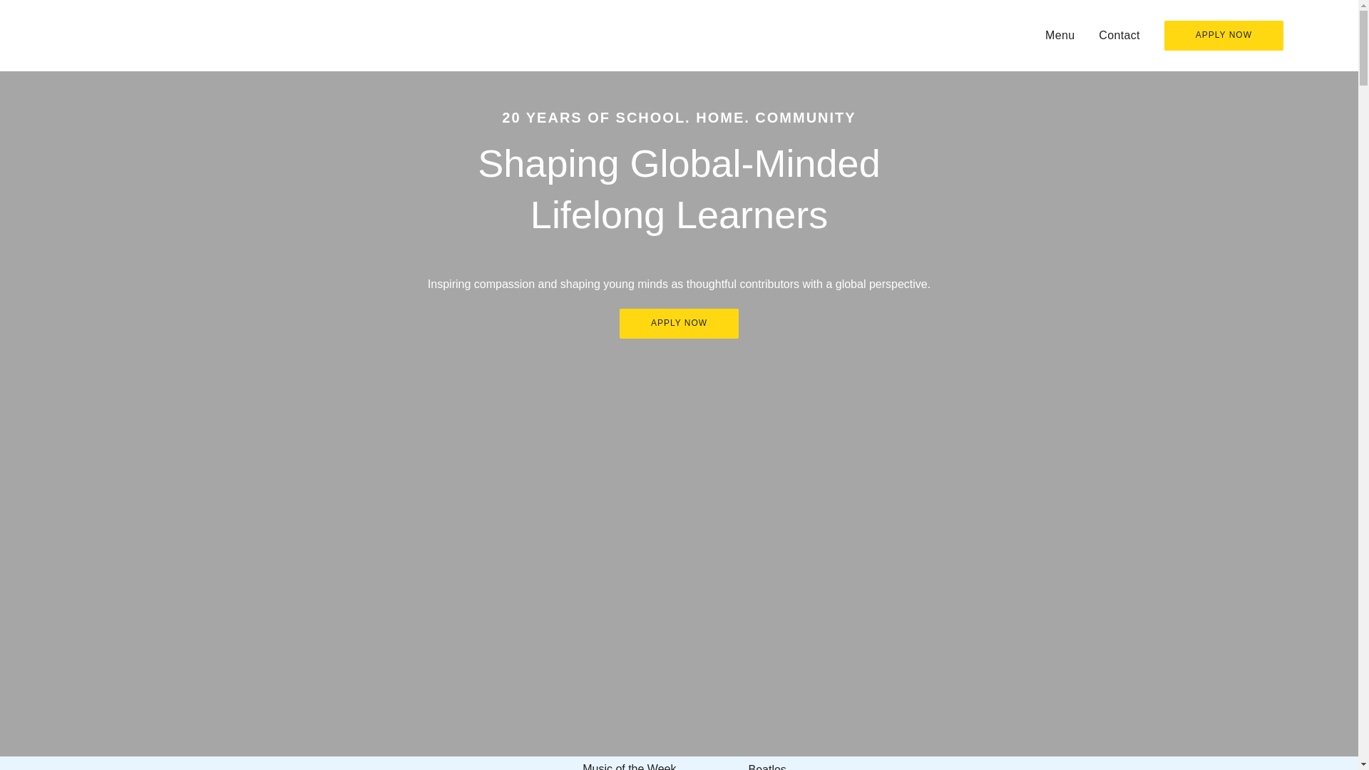  What do you see at coordinates (1060, 36) in the screenshot?
I see `Menu` at bounding box center [1060, 36].